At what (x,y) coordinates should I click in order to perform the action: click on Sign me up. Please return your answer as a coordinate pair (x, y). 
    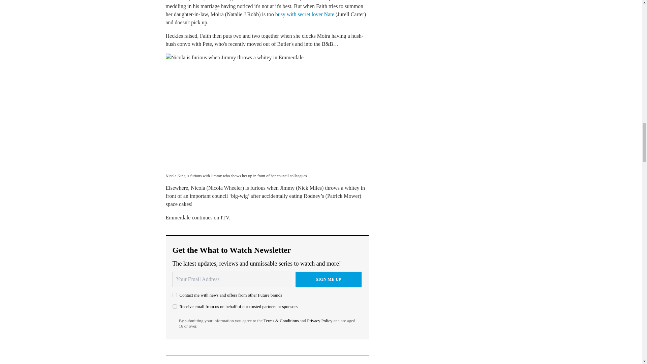
    Looking at the image, I should click on (329, 279).